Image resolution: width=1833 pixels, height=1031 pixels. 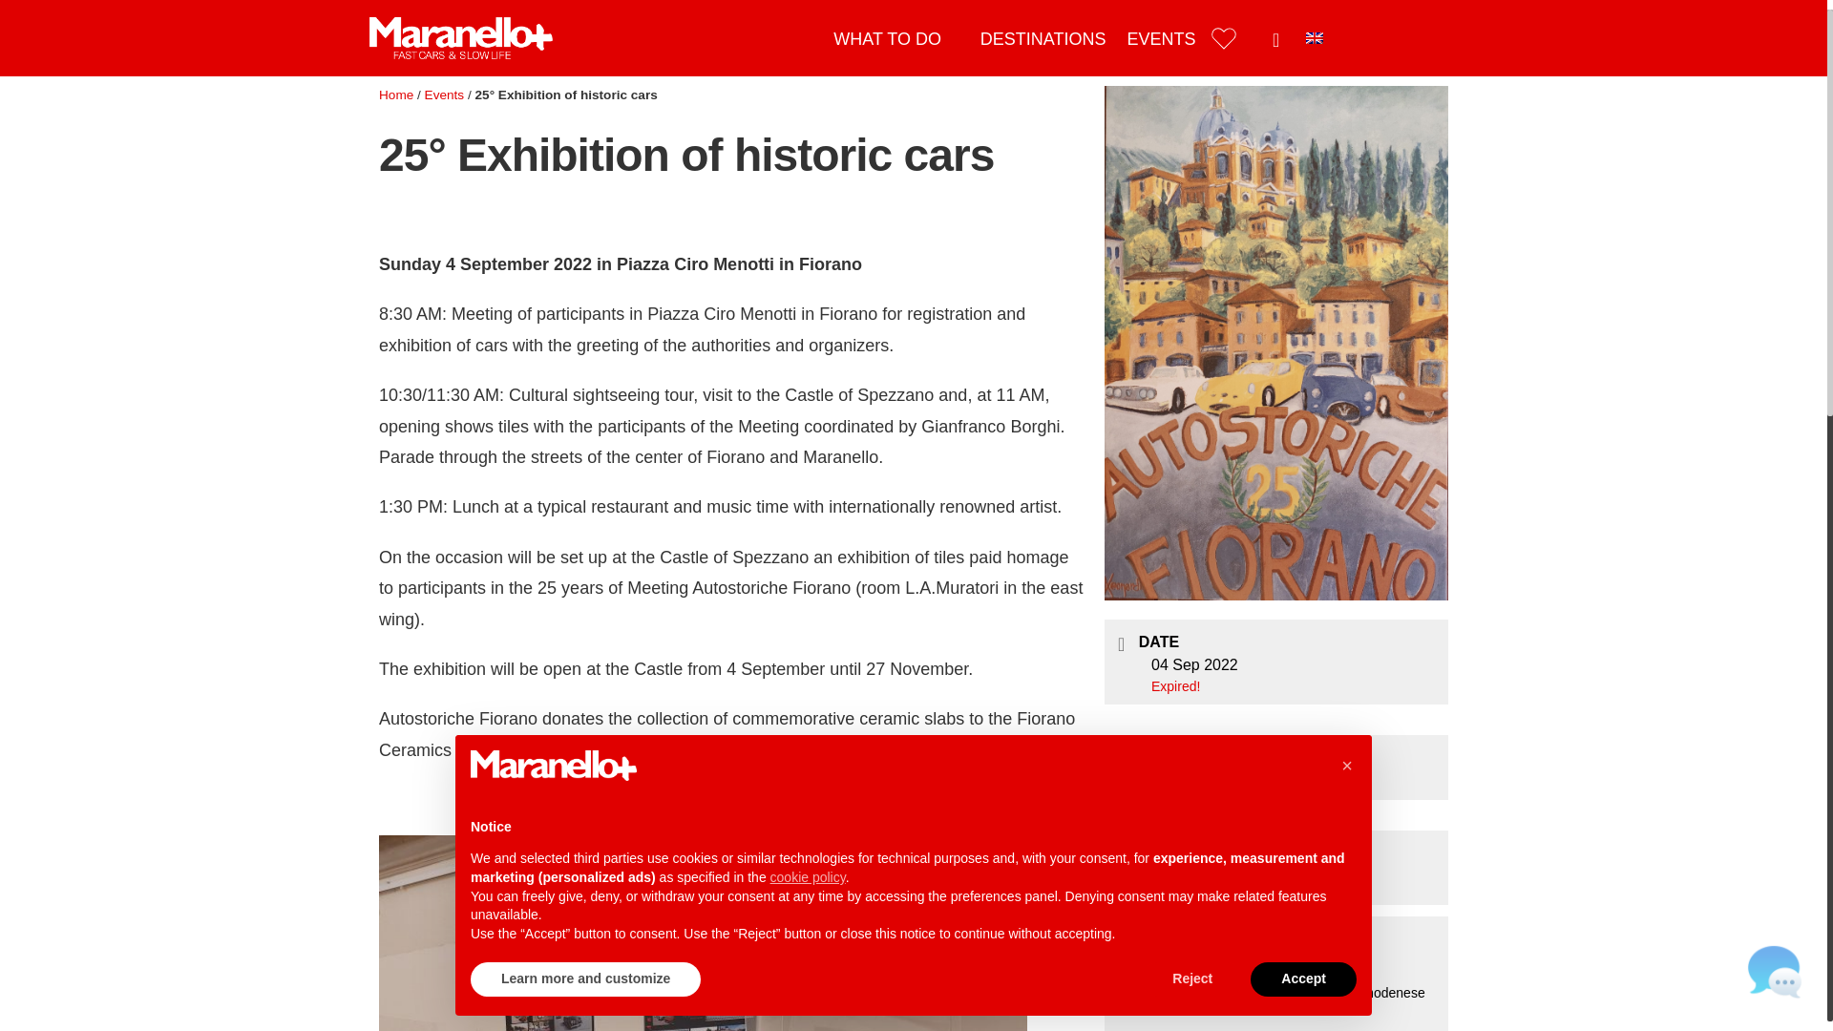 I want to click on Home, so click(x=396, y=94).